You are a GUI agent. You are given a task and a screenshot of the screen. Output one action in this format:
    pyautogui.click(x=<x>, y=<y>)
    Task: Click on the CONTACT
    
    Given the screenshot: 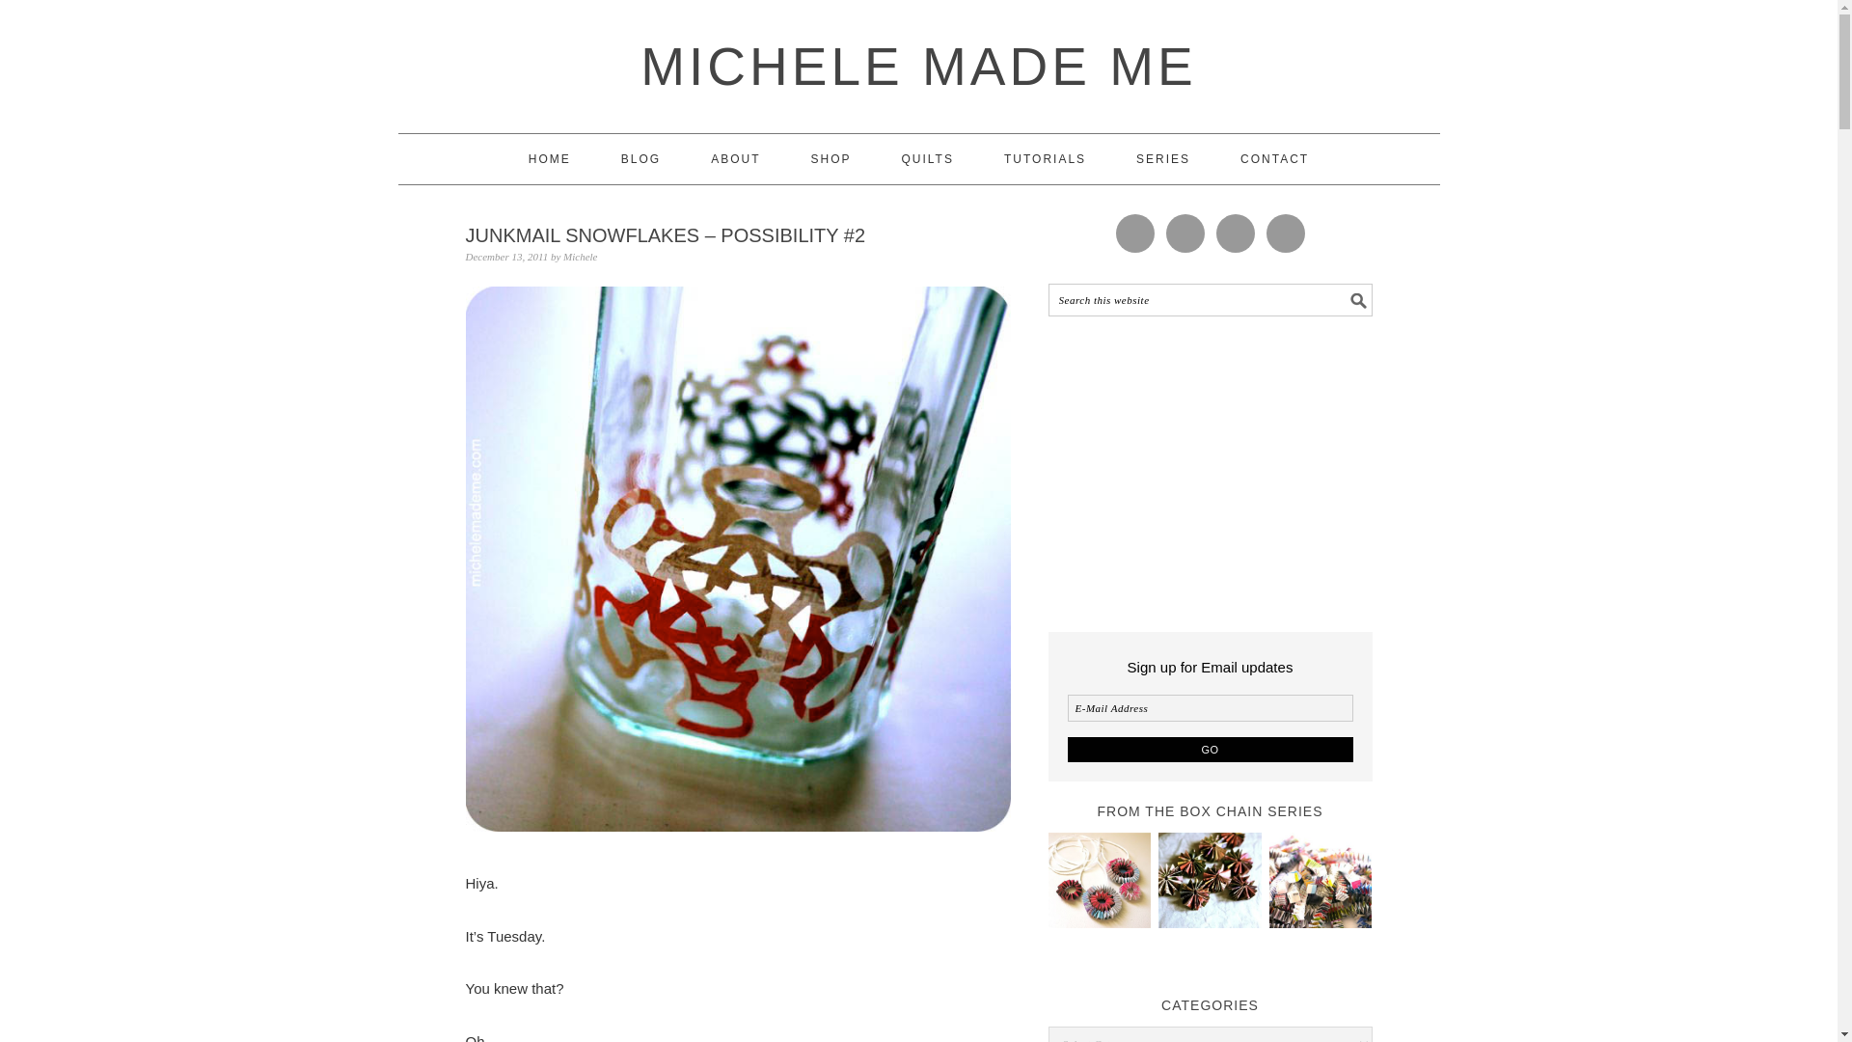 What is the action you would take?
    pyautogui.click(x=1275, y=159)
    